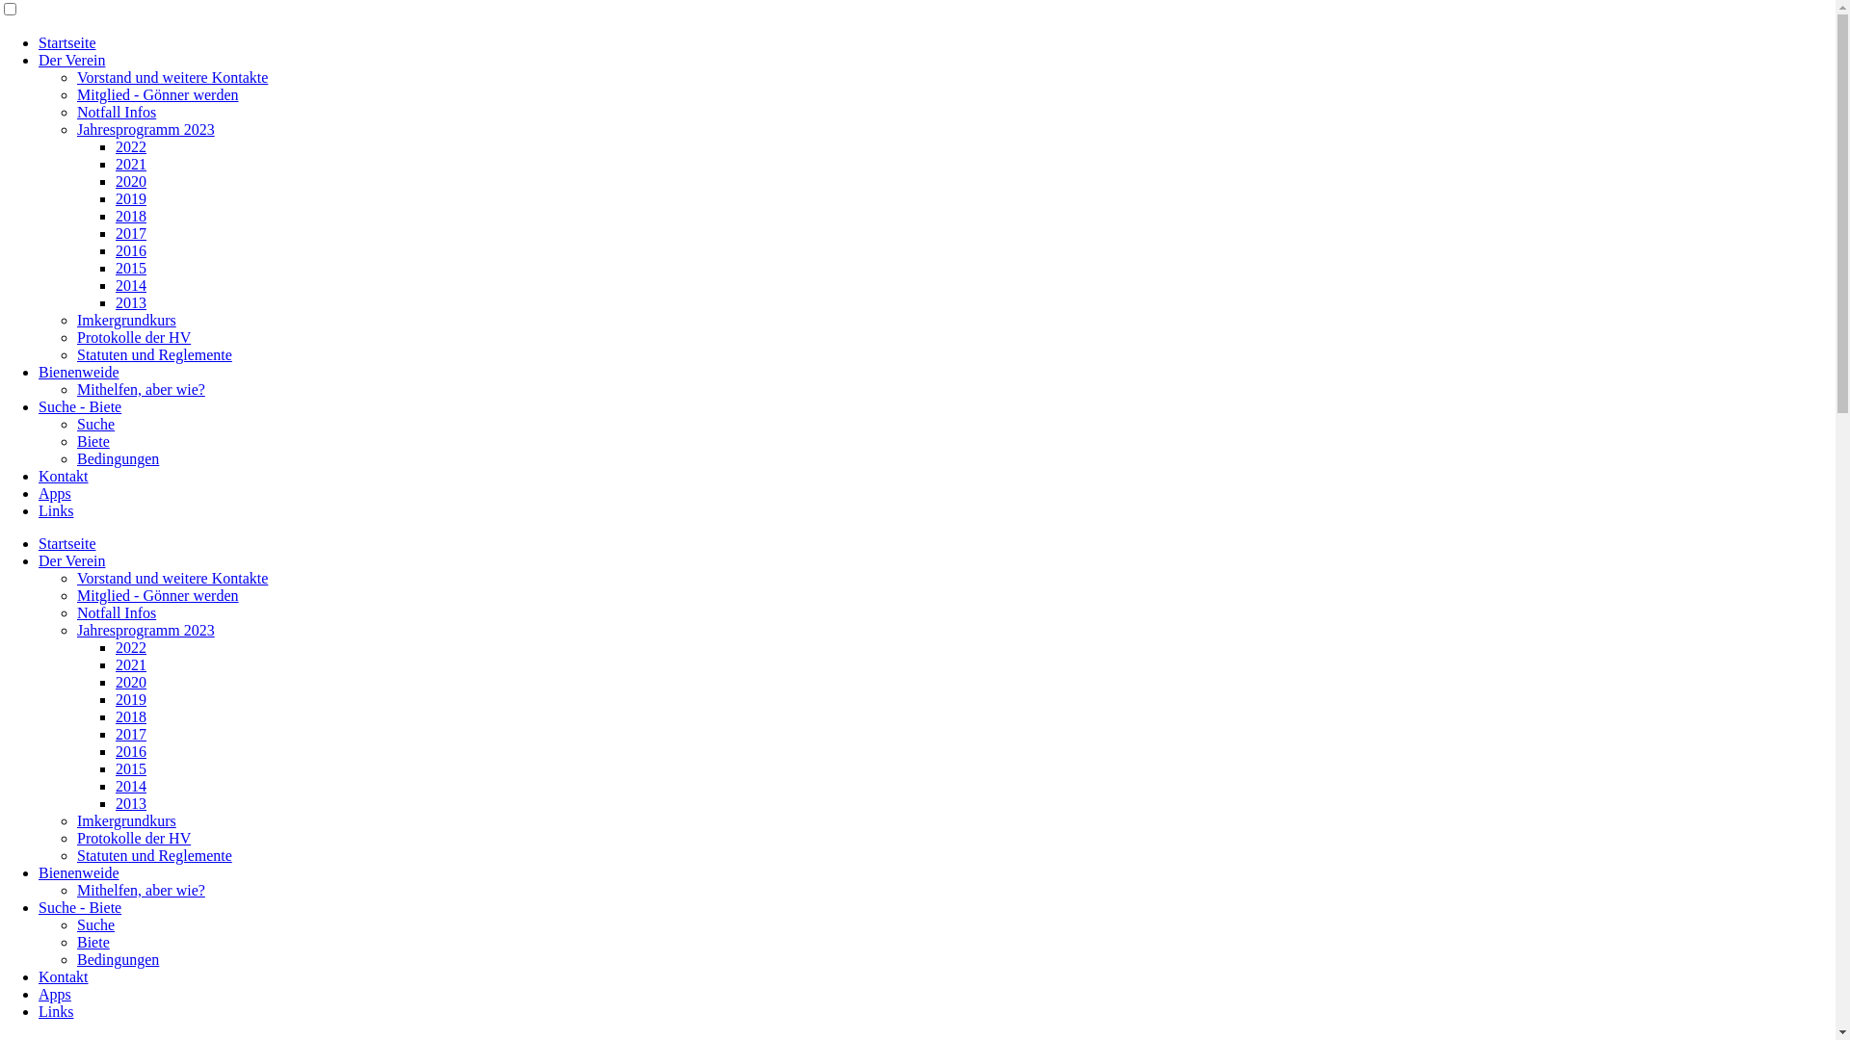 The image size is (1850, 1040). What do you see at coordinates (131, 664) in the screenshot?
I see `2021` at bounding box center [131, 664].